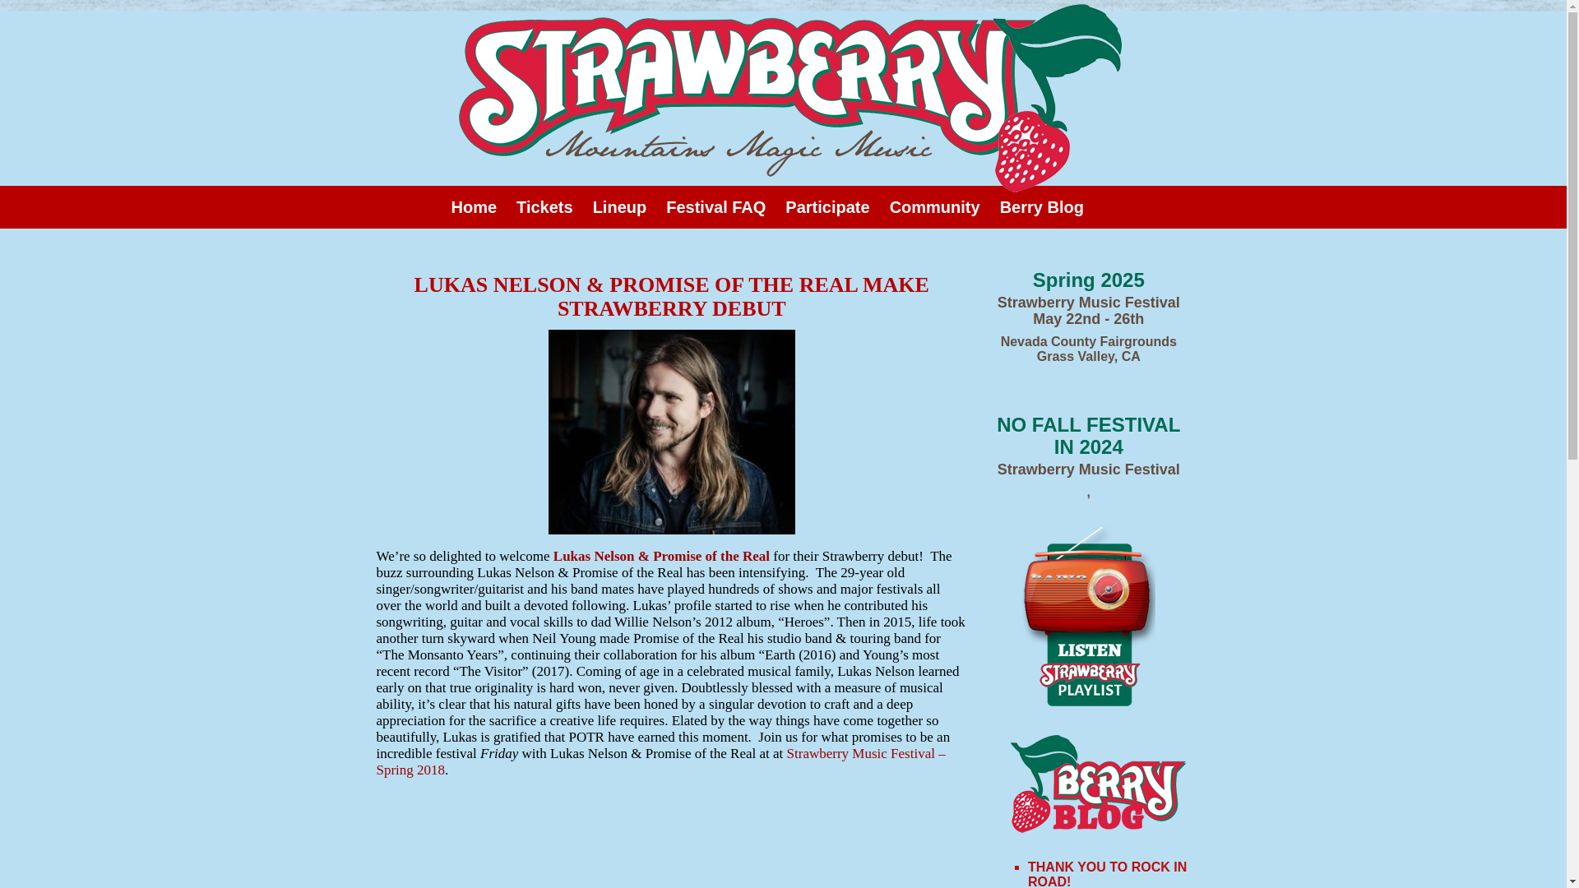  I want to click on Berry Blog, so click(1041, 206).